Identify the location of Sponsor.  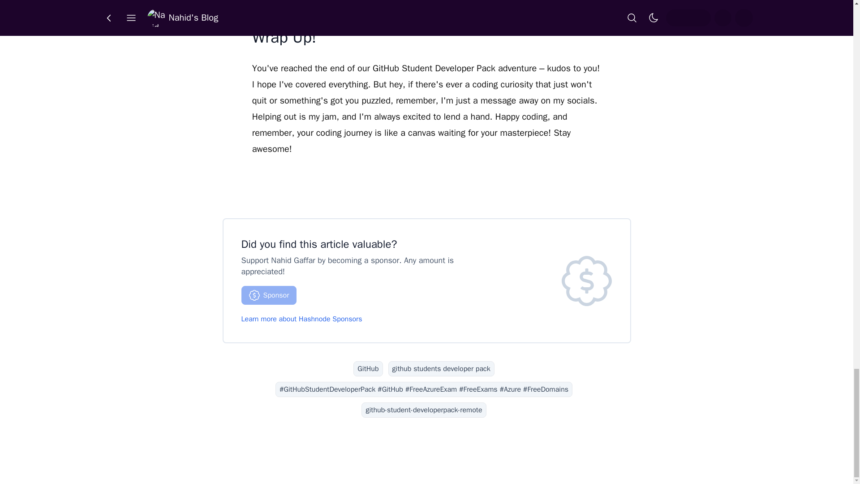
(269, 295).